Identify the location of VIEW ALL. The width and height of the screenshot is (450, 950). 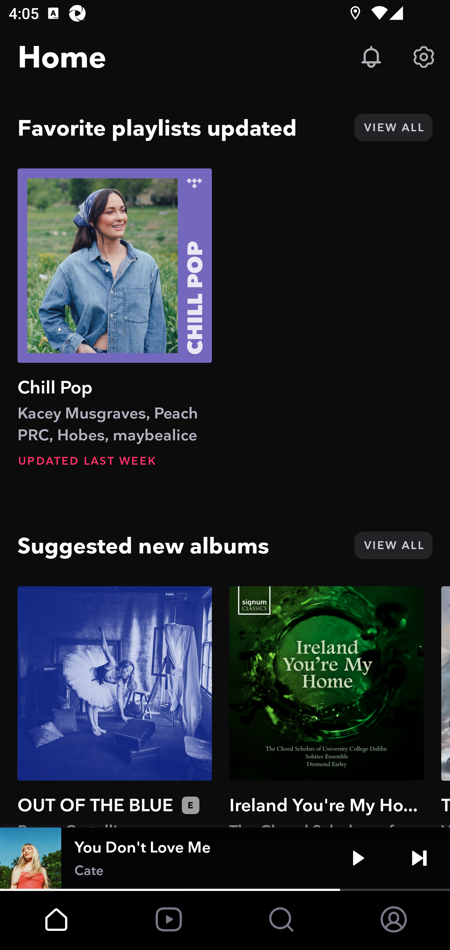
(393, 127).